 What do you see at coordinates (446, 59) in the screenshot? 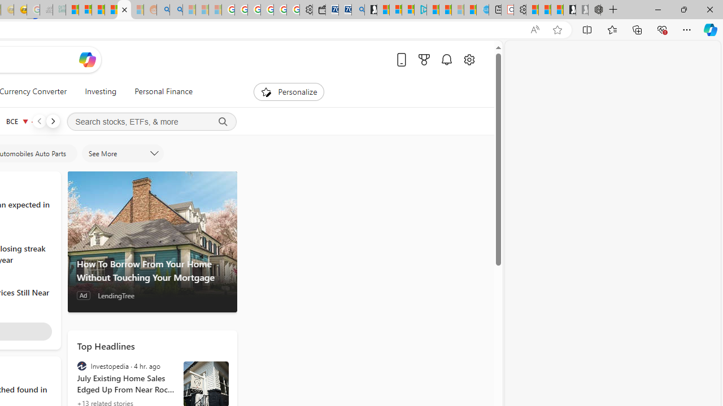
I see `Notifications` at bounding box center [446, 59].